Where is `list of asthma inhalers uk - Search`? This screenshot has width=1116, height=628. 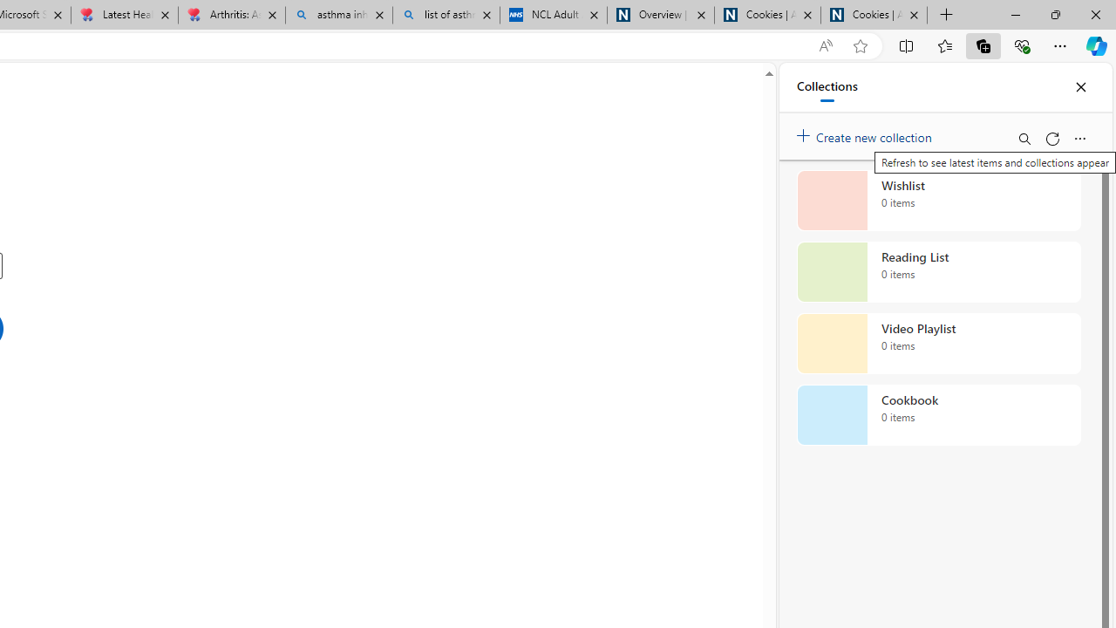 list of asthma inhalers uk - Search is located at coordinates (446, 16).